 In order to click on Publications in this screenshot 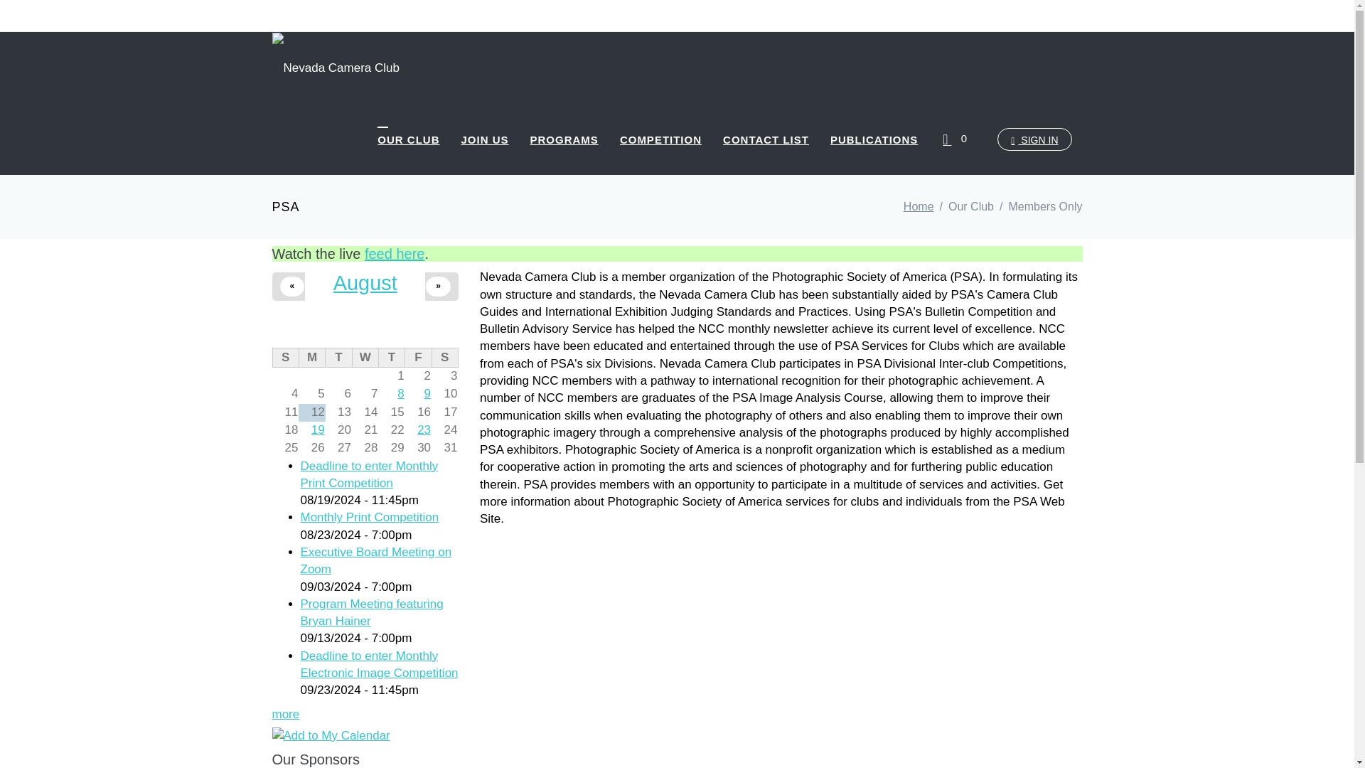, I will do `click(874, 139)`.